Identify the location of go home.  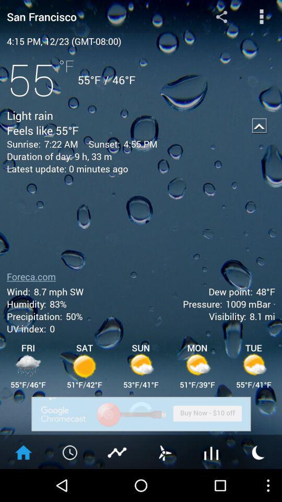
(23, 452).